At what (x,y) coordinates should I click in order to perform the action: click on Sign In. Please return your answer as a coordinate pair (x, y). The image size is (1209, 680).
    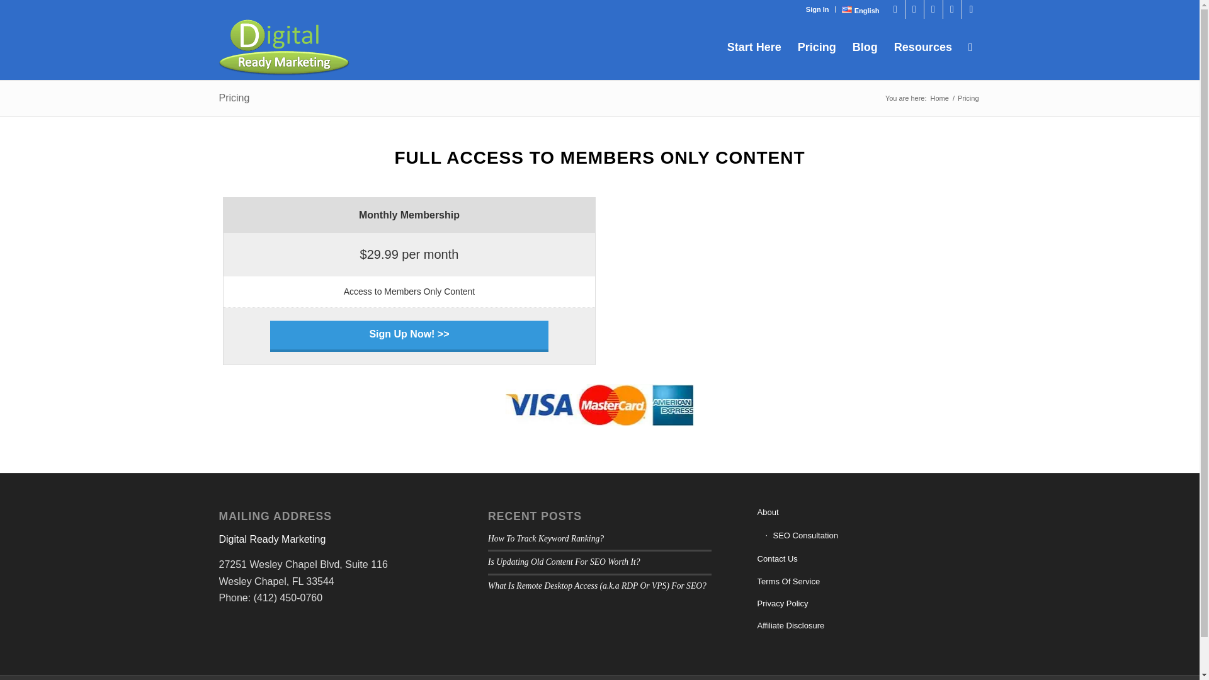
    Looking at the image, I should click on (817, 9).